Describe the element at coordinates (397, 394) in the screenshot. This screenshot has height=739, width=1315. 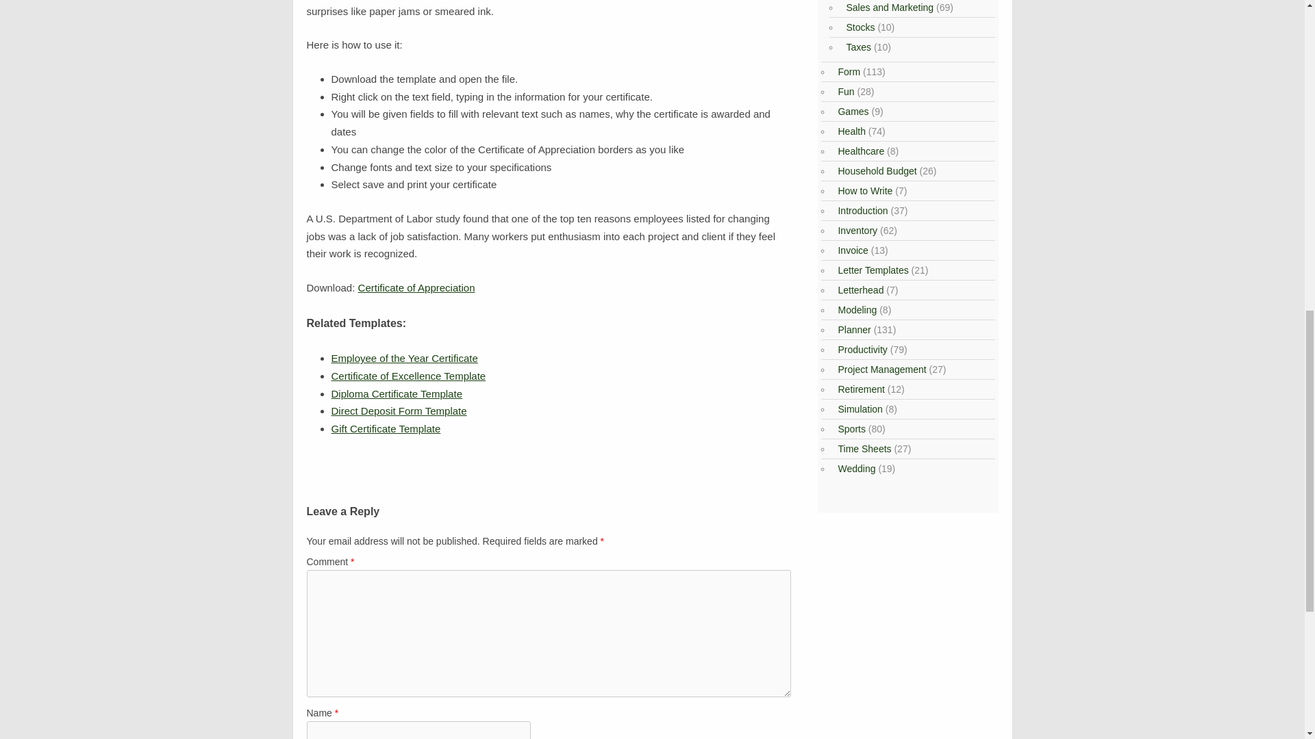
I see `Diploma Certificate Template` at that location.